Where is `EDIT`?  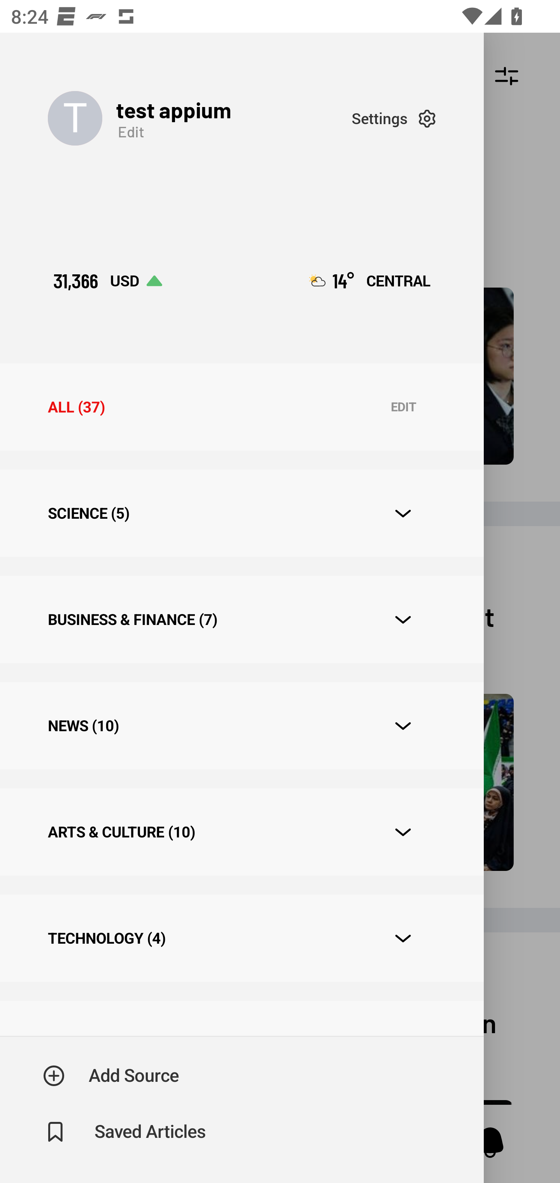 EDIT is located at coordinates (403, 407).